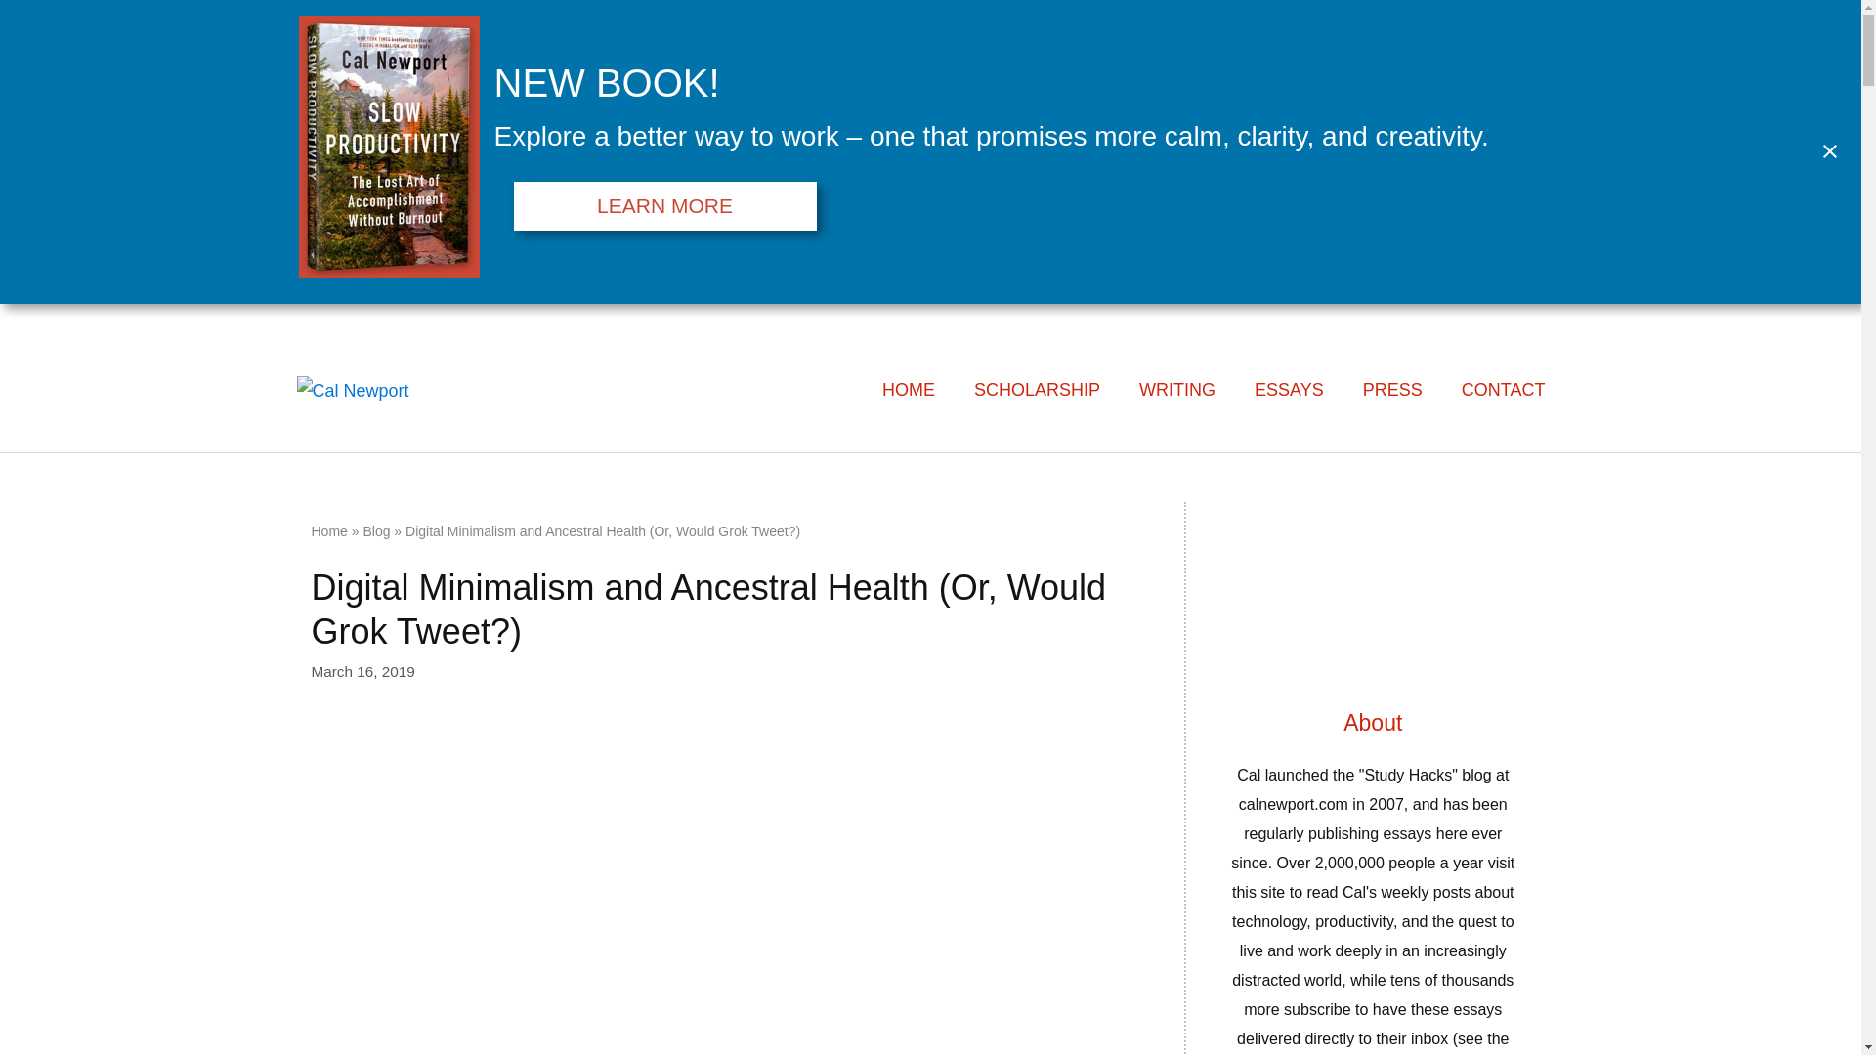  What do you see at coordinates (1392, 389) in the screenshot?
I see `PRESS` at bounding box center [1392, 389].